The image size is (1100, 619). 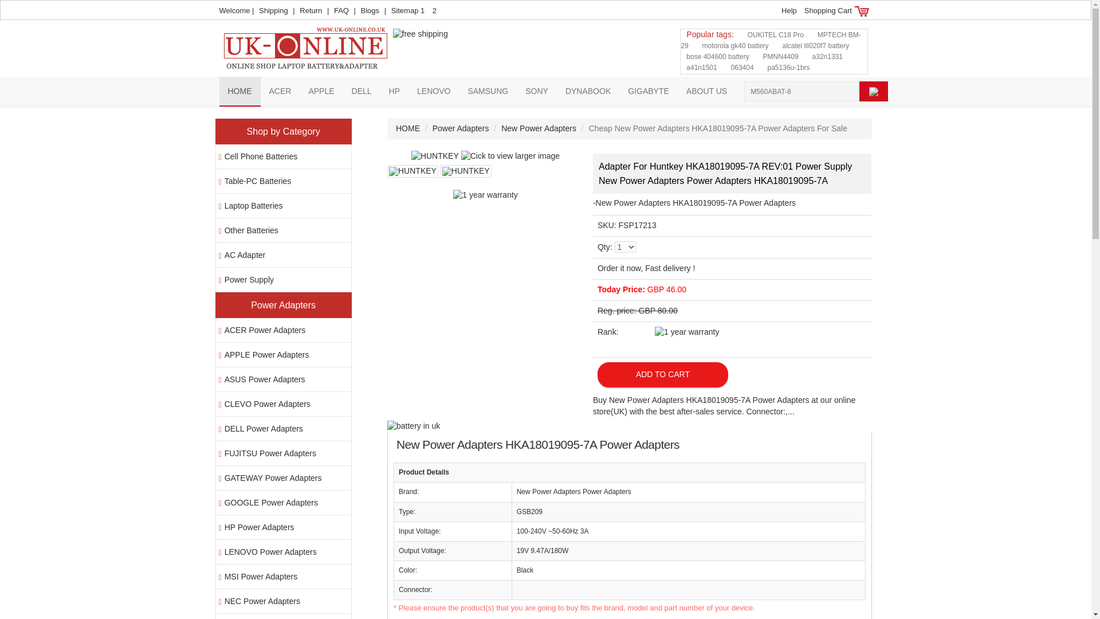 What do you see at coordinates (771, 40) in the screenshot?
I see `MPTECH BM-29` at bounding box center [771, 40].